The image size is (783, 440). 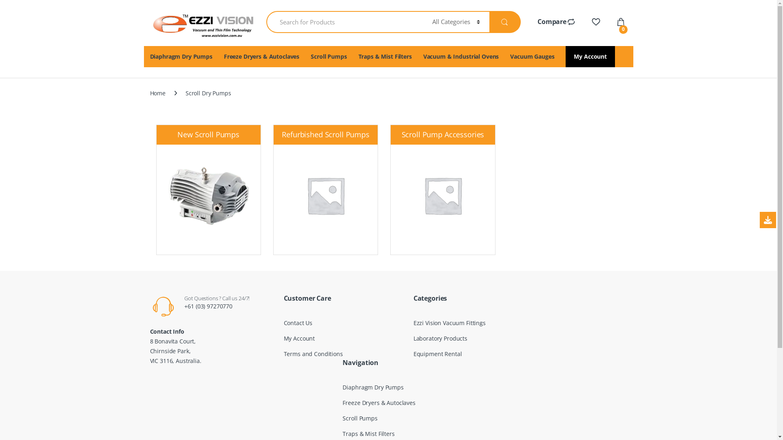 What do you see at coordinates (20, 5) in the screenshot?
I see `Skip to content` at bounding box center [20, 5].